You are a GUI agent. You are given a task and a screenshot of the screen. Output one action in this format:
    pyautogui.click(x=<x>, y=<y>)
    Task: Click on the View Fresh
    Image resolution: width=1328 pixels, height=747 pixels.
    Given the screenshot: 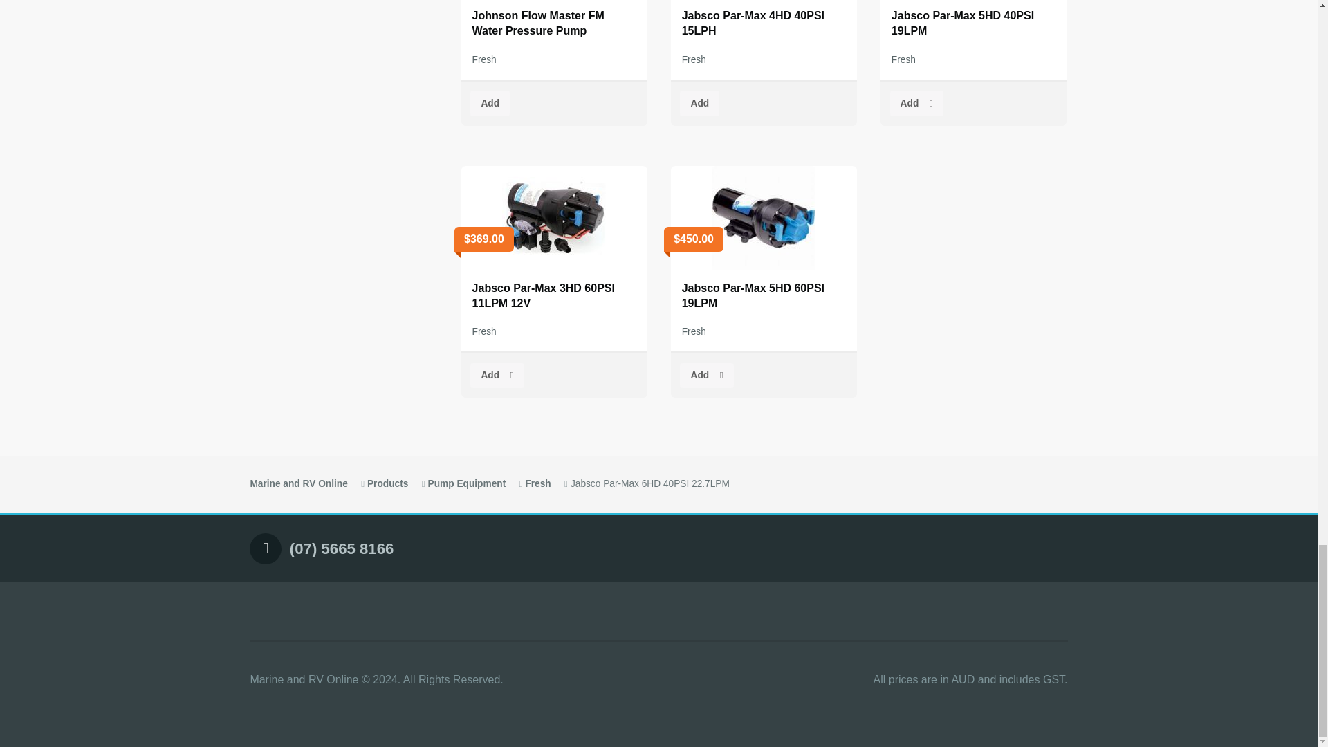 What is the action you would take?
    pyautogui.click(x=537, y=484)
    